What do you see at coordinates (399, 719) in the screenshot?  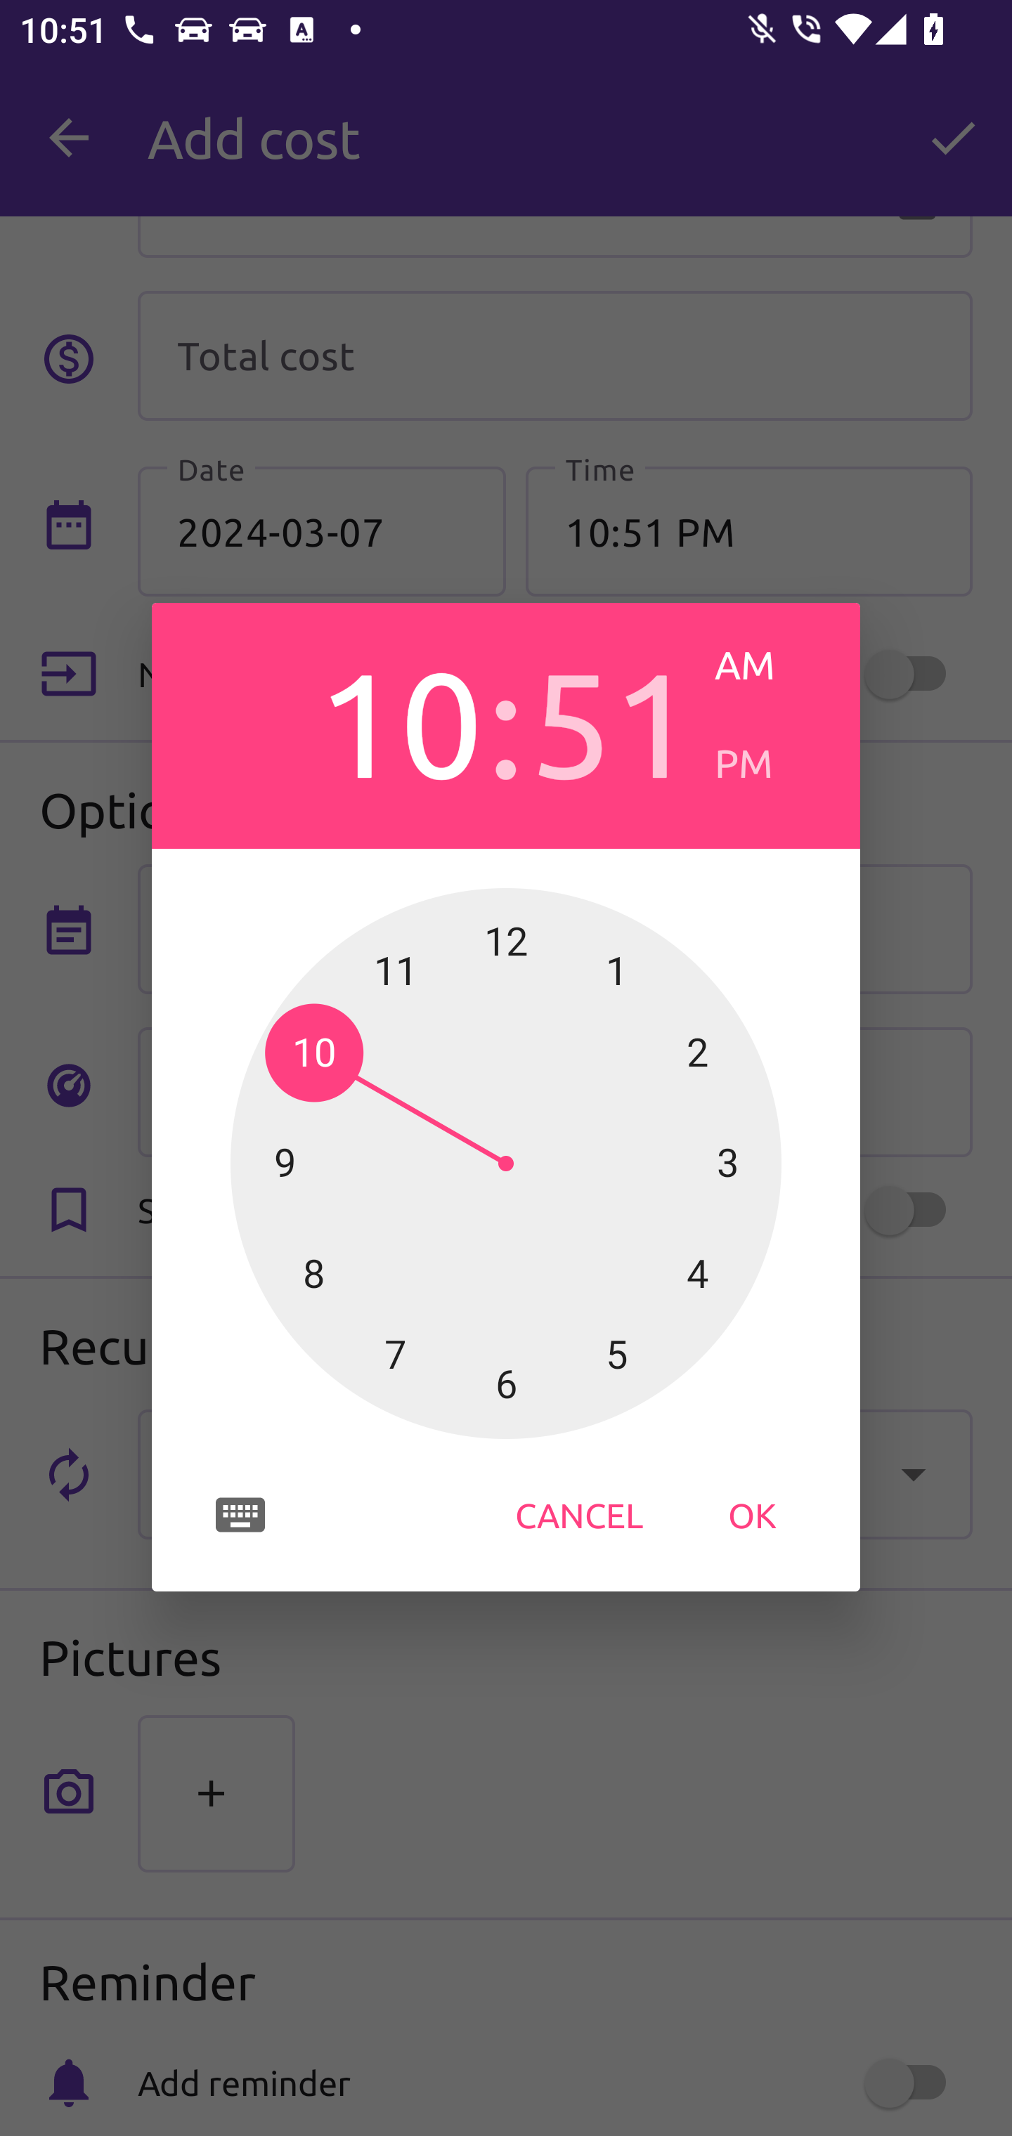 I see `10` at bounding box center [399, 719].